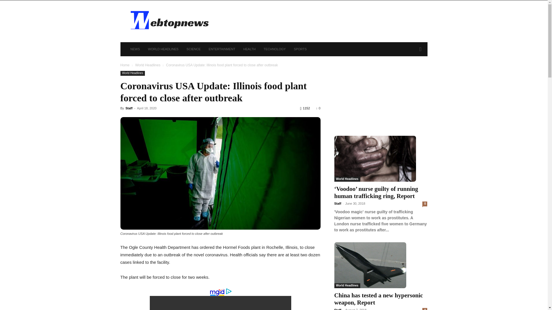 The height and width of the screenshot is (310, 552). Describe the element at coordinates (249, 49) in the screenshot. I see `HEALTH` at that location.